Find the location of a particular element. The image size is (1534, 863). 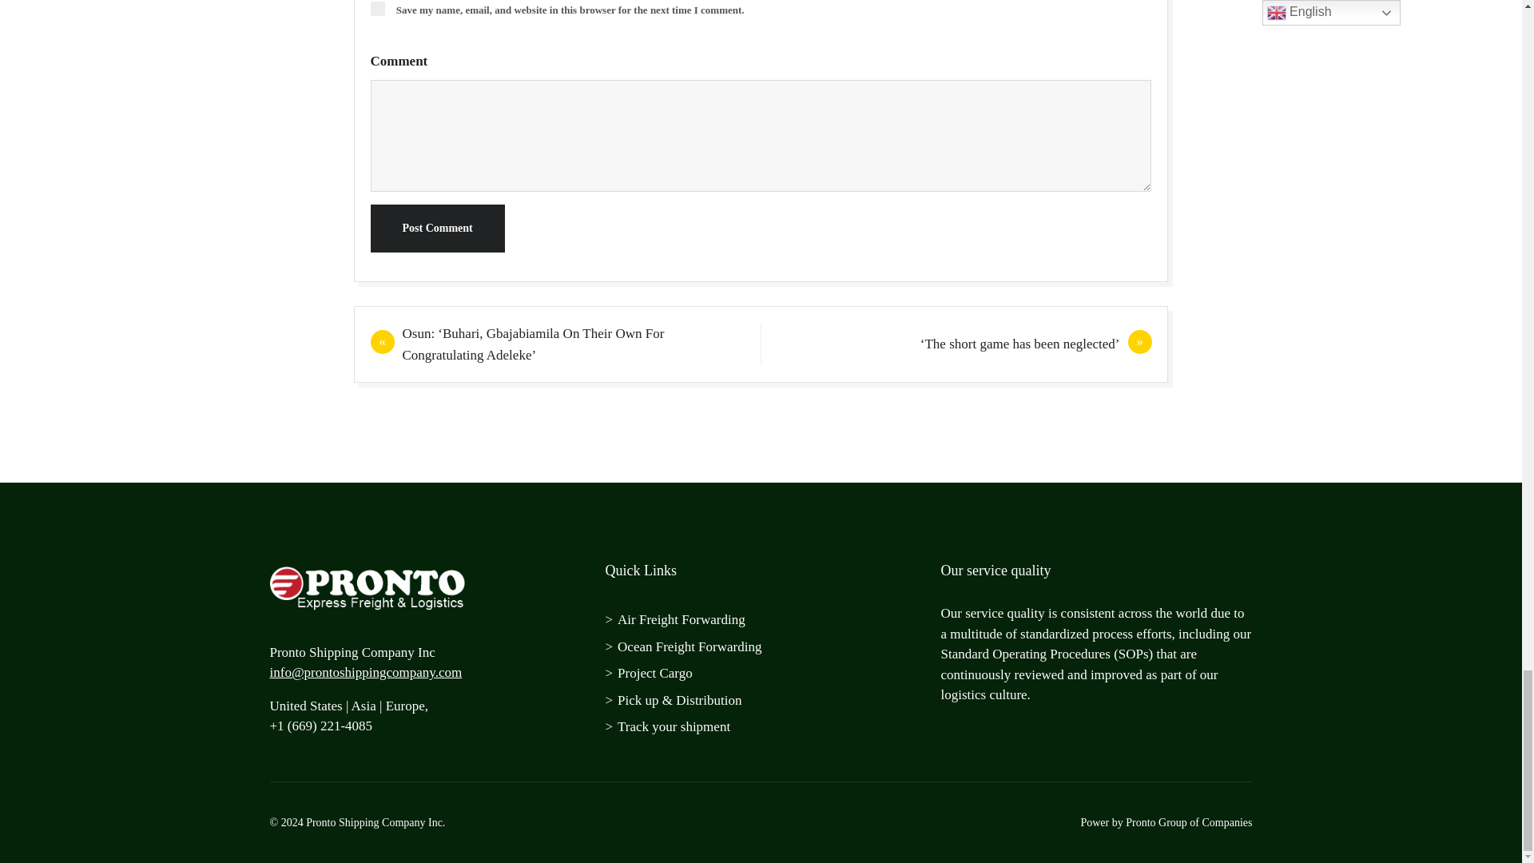

yes is located at coordinates (377, 9).